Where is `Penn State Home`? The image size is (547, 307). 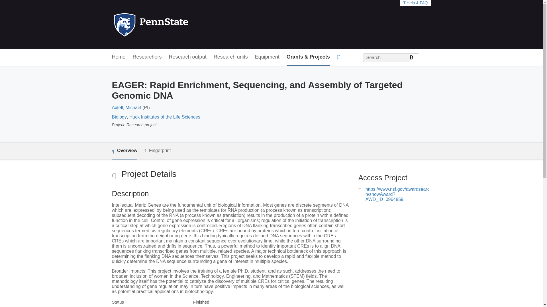
Penn State Home is located at coordinates (175, 24).